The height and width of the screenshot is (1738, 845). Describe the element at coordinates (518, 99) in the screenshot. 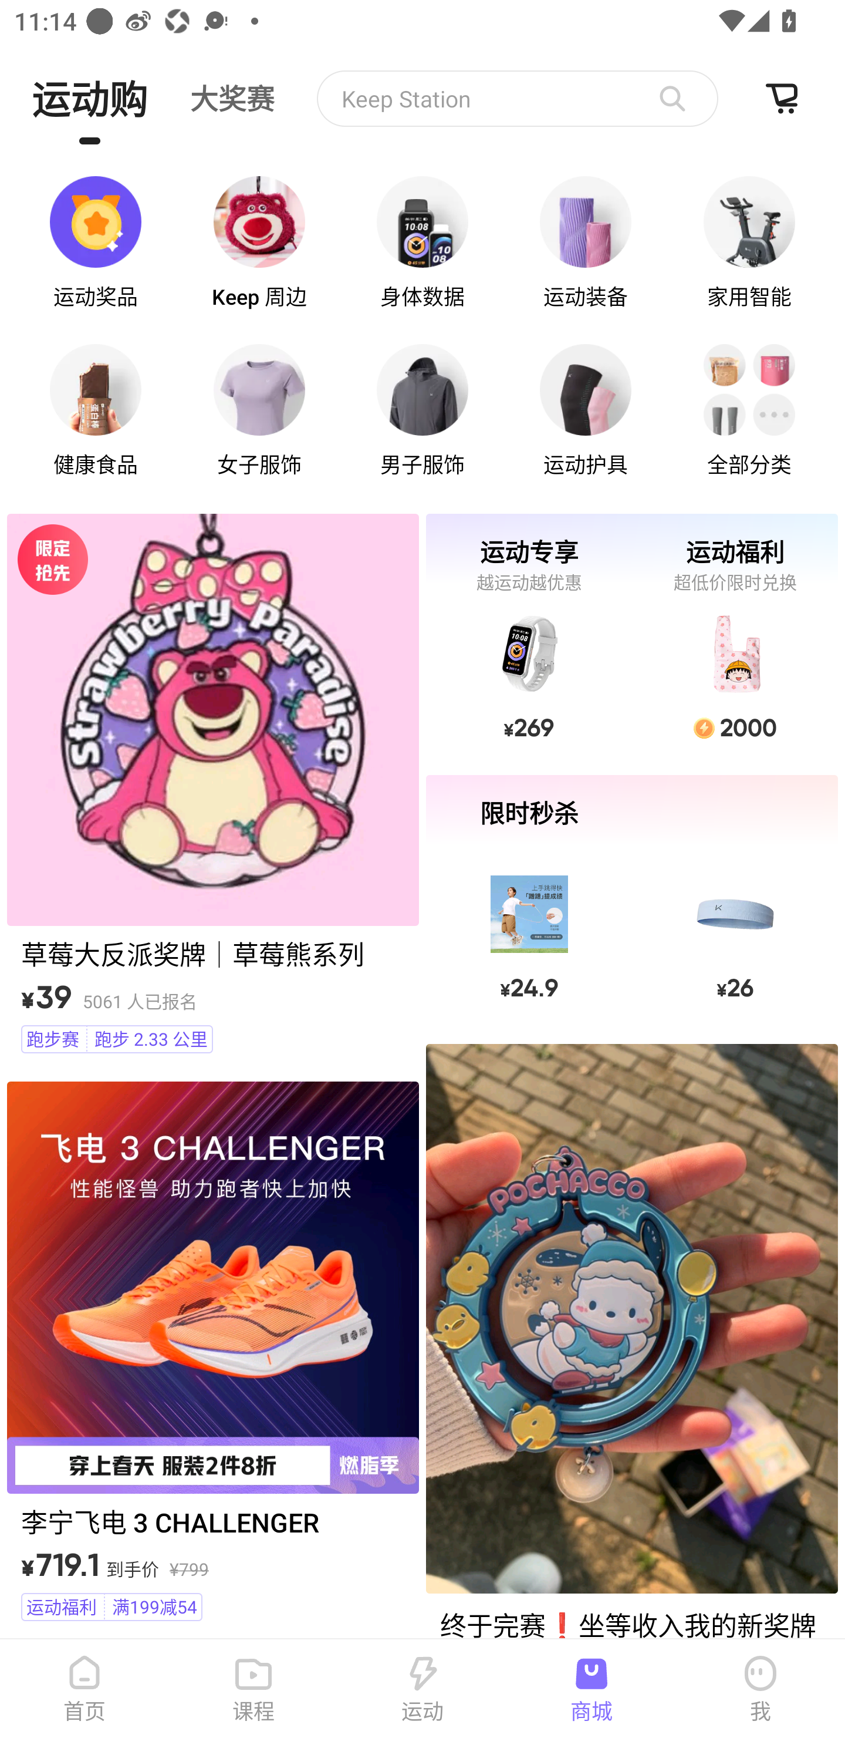

I see `智能手环新品上市` at that location.